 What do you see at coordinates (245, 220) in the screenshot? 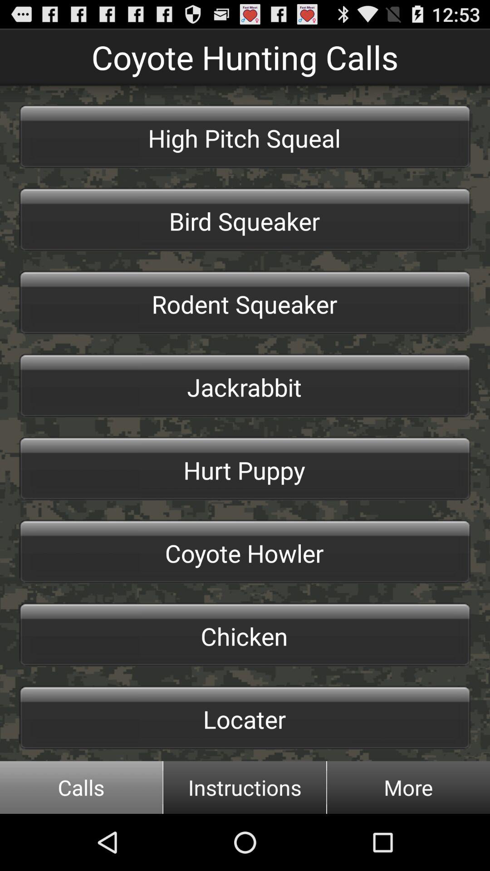
I see `scroll until the bird squeaker icon` at bounding box center [245, 220].